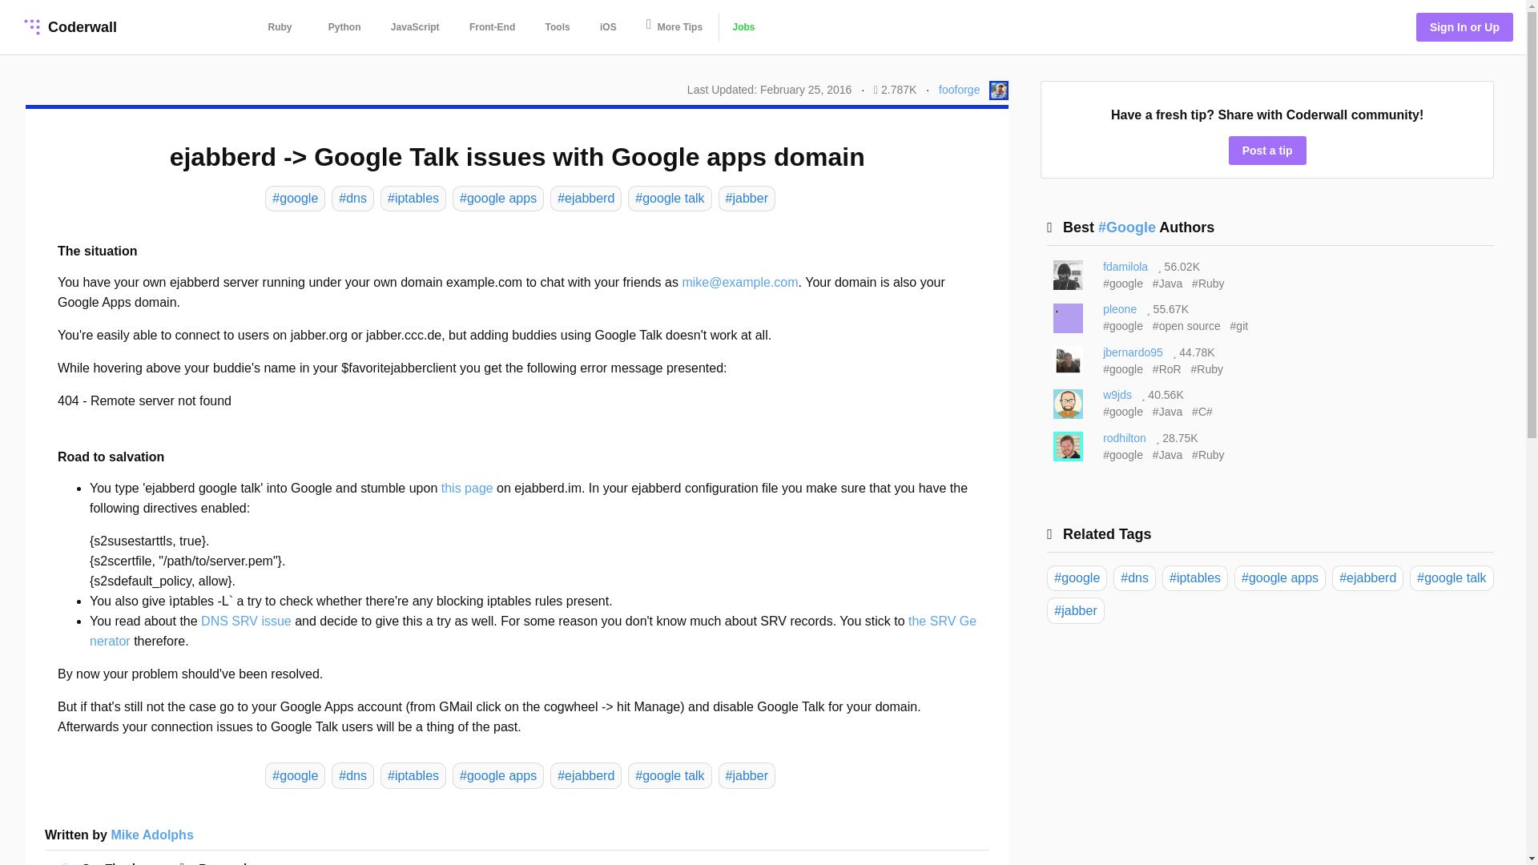 Image resolution: width=1538 pixels, height=865 pixels. I want to click on Sign In or Up, so click(1464, 27).